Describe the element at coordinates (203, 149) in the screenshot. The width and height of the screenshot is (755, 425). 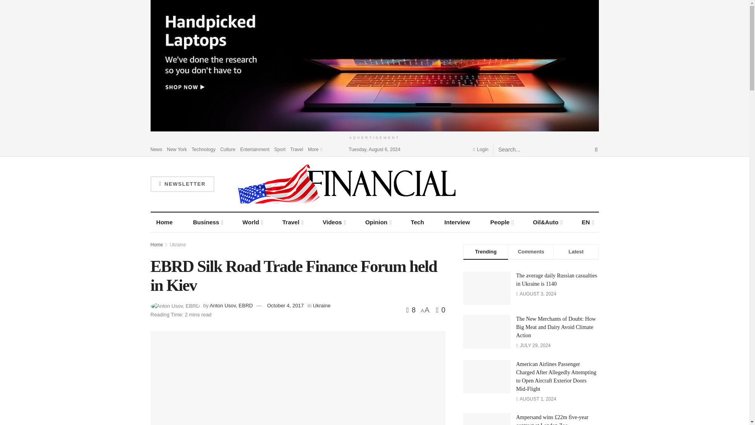
I see `Technology` at that location.